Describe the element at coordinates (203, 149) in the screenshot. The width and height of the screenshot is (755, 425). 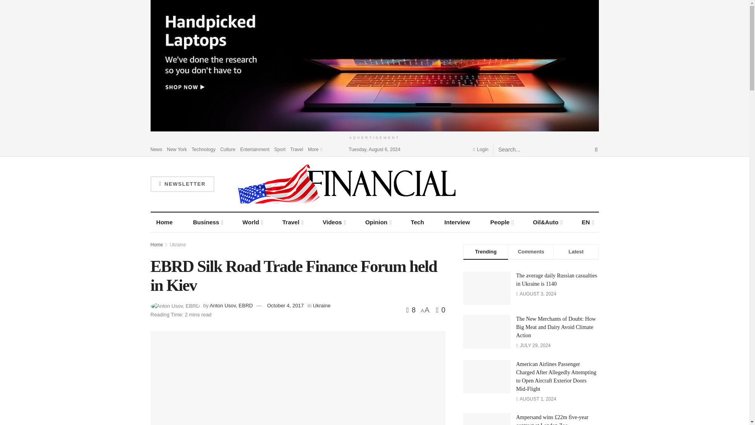
I see `Technology` at that location.